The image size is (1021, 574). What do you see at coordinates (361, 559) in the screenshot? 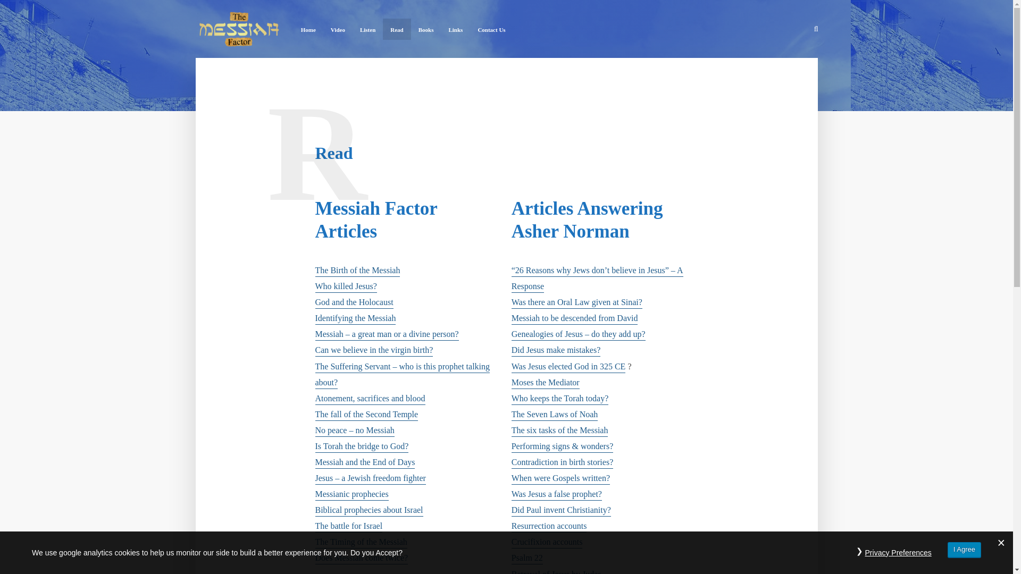
I see `Does Messiah come twice?` at bounding box center [361, 559].